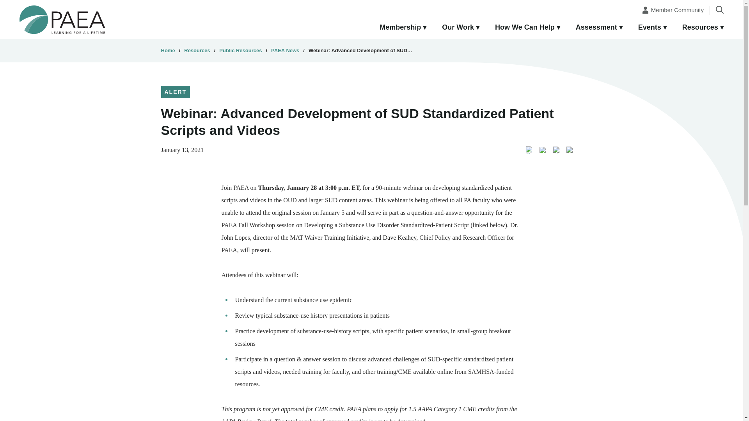 This screenshot has height=421, width=749. What do you see at coordinates (403, 28) in the screenshot?
I see `Membership` at bounding box center [403, 28].